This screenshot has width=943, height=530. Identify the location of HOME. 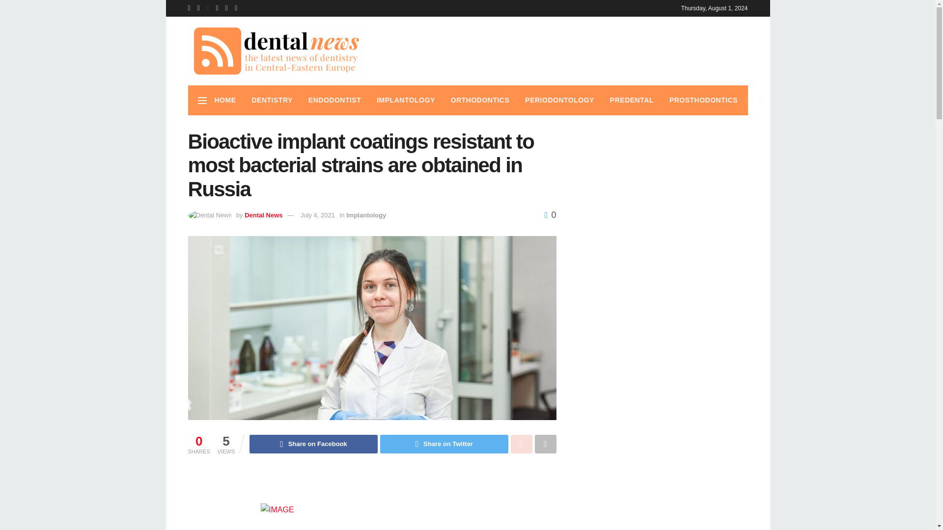
(225, 100).